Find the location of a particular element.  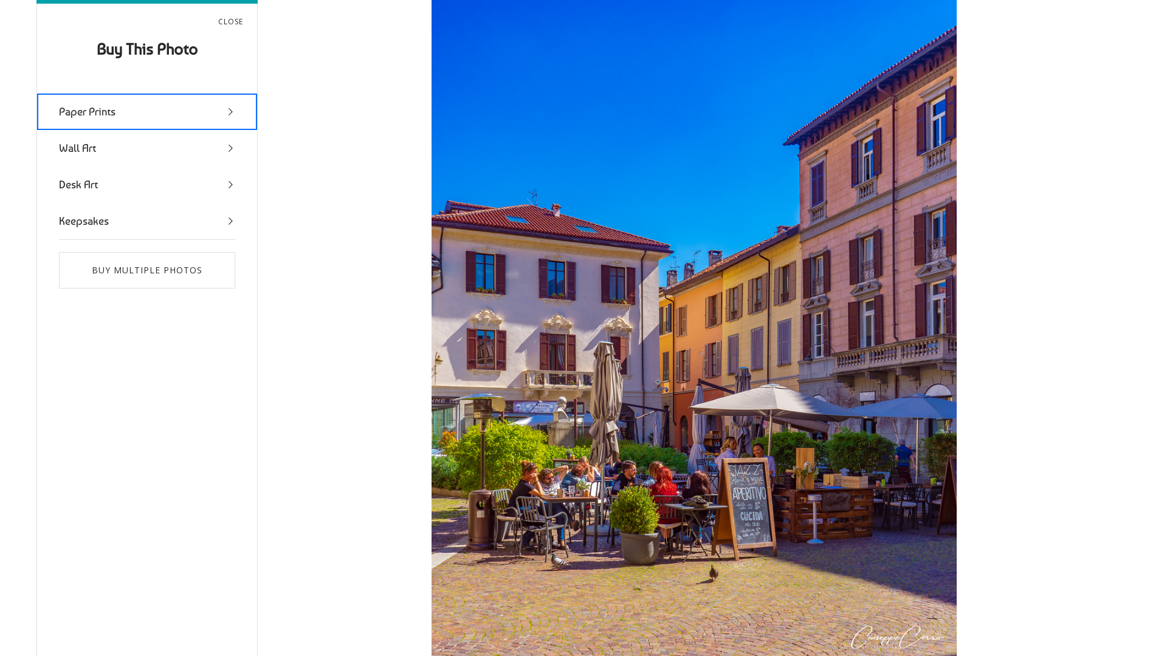

BOOKSTORE is located at coordinates (951, 12).